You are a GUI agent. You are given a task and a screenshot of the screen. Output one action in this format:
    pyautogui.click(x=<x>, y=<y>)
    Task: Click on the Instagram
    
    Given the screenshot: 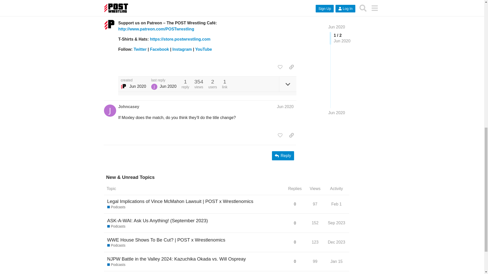 What is the action you would take?
    pyautogui.click(x=182, y=49)
    